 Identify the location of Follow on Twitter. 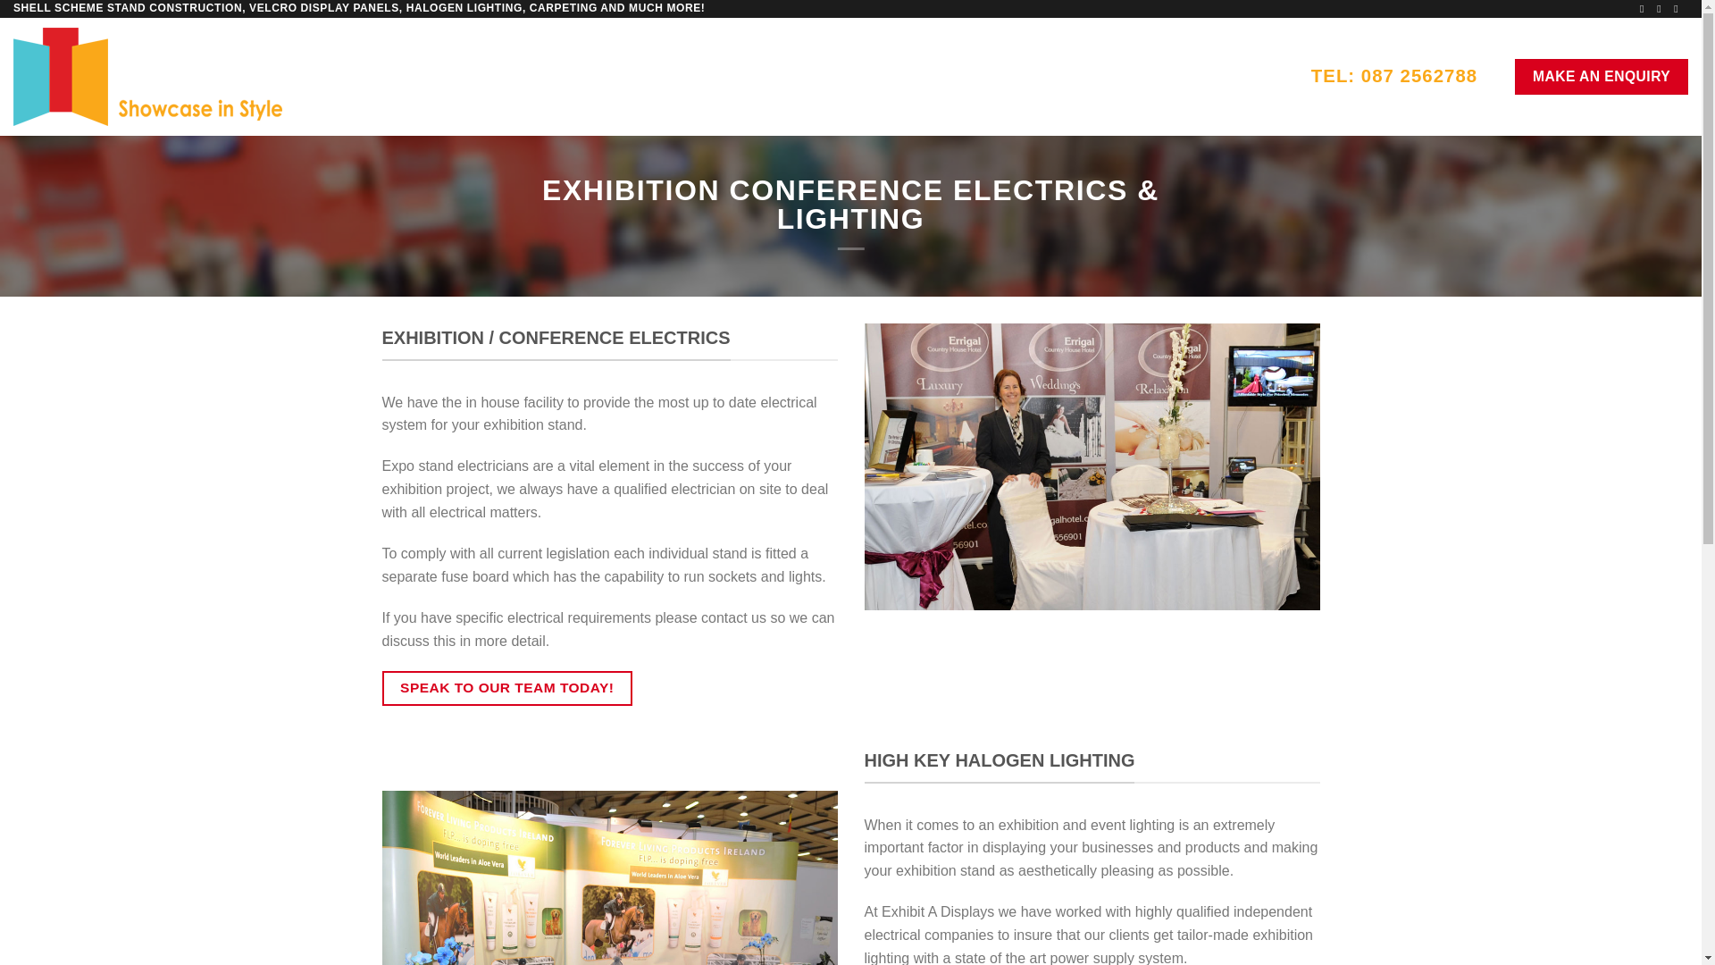
(1661, 9).